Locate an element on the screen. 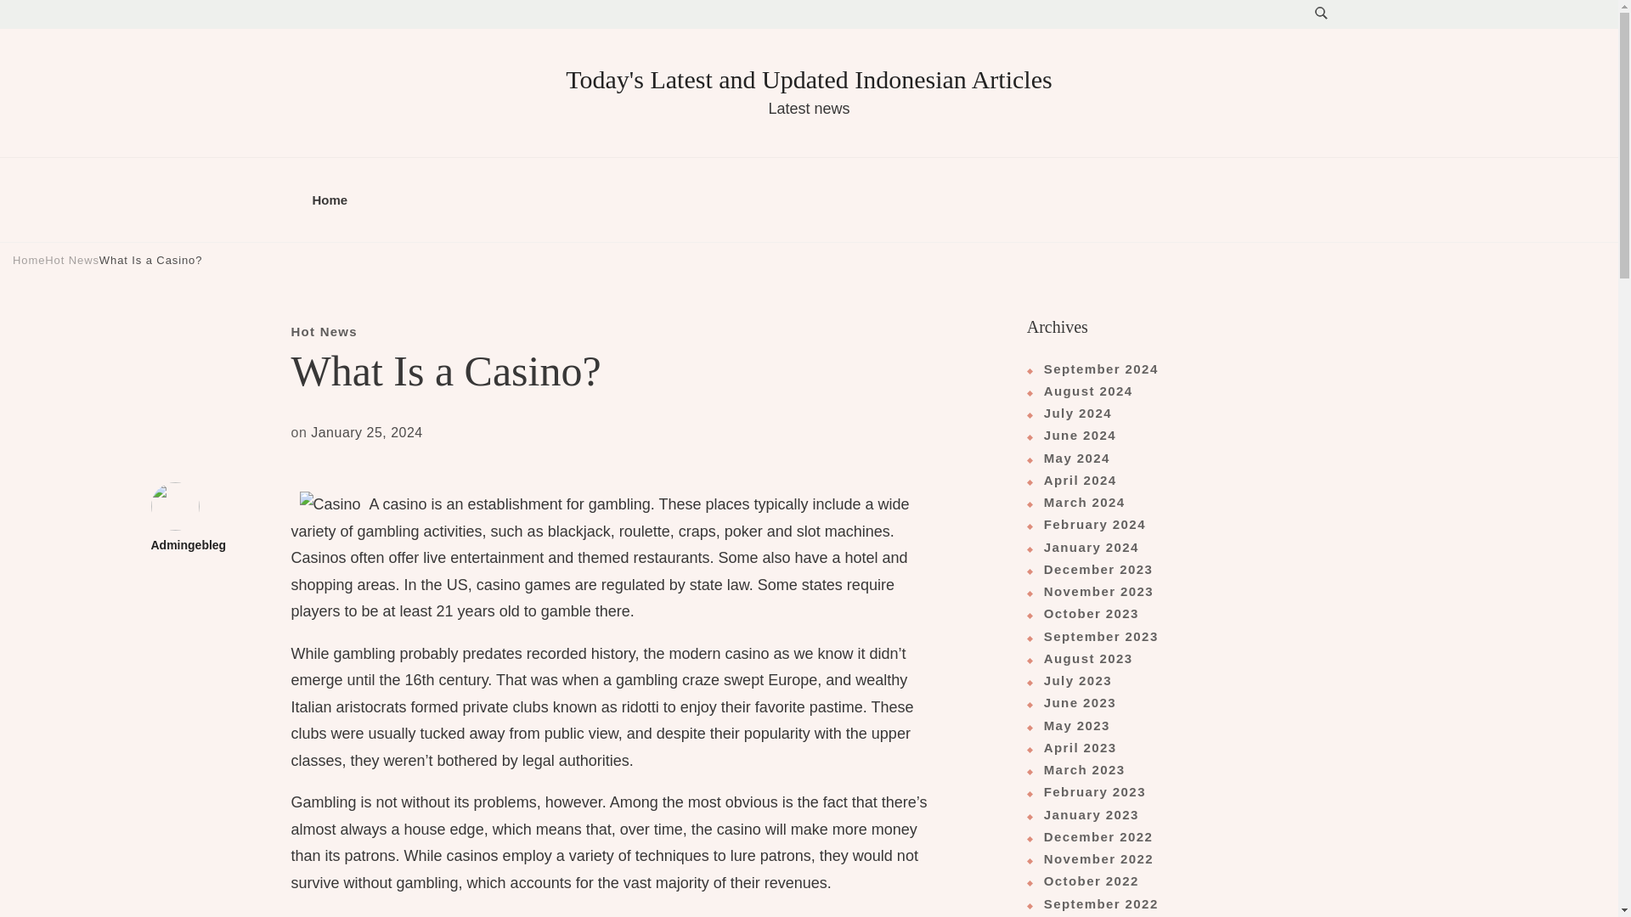 Image resolution: width=1631 pixels, height=917 pixels. June 2024 is located at coordinates (1071, 435).